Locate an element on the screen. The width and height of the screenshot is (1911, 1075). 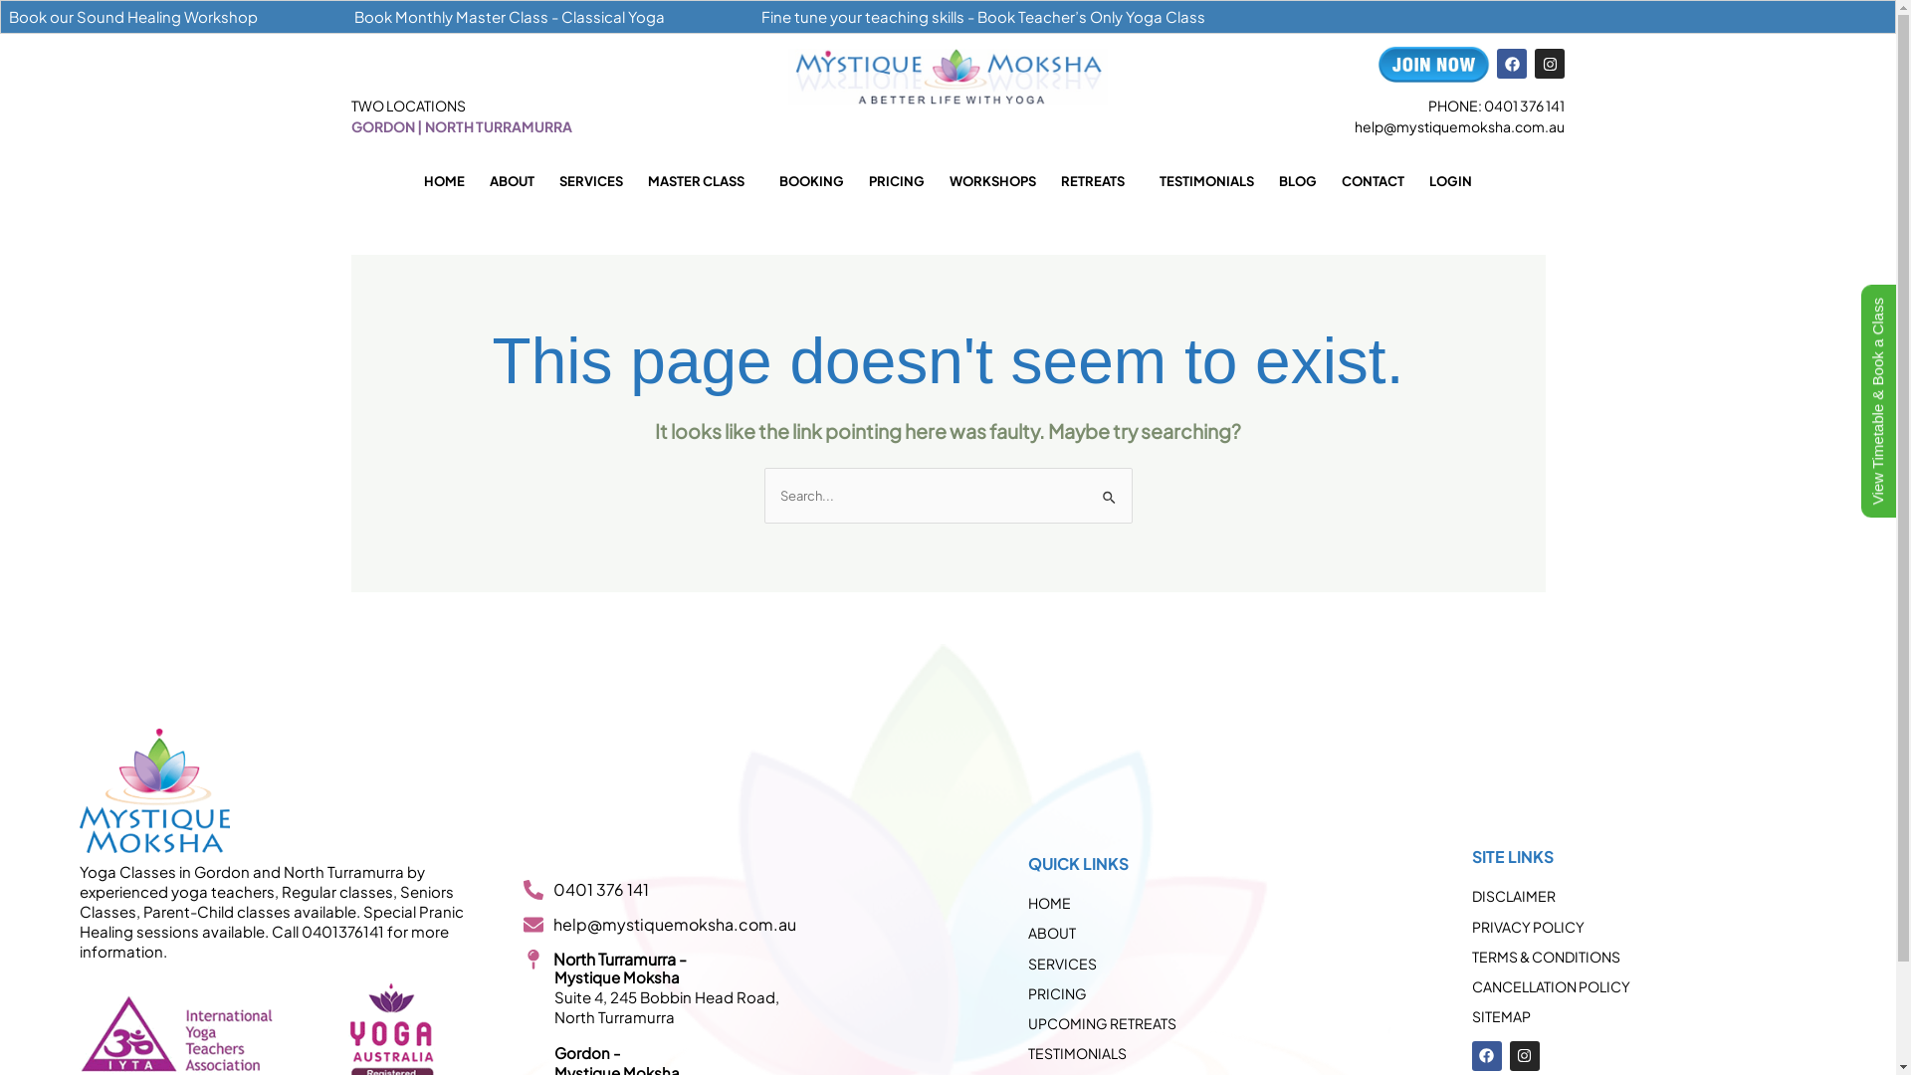
Book Monthly Master Class - Classical Yoga is located at coordinates (510, 16).